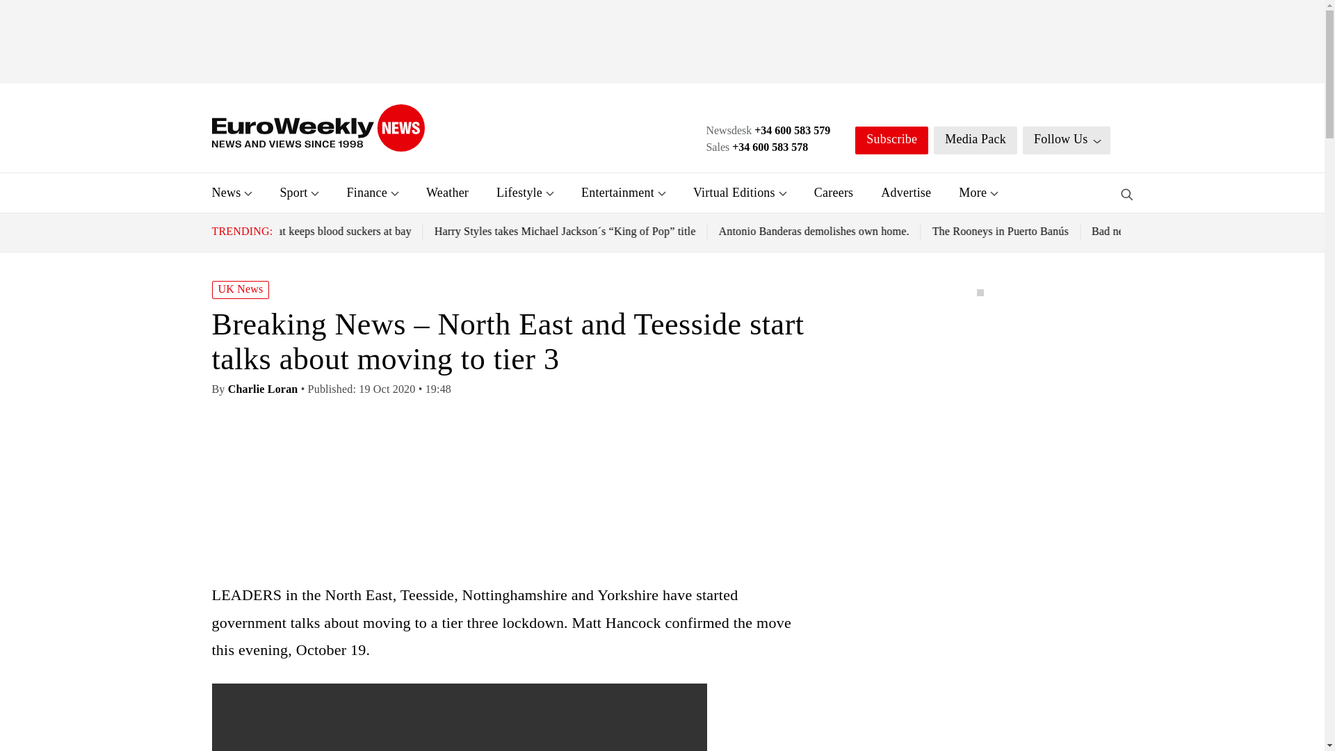 Image resolution: width=1335 pixels, height=751 pixels. I want to click on Subscribe, so click(891, 140).